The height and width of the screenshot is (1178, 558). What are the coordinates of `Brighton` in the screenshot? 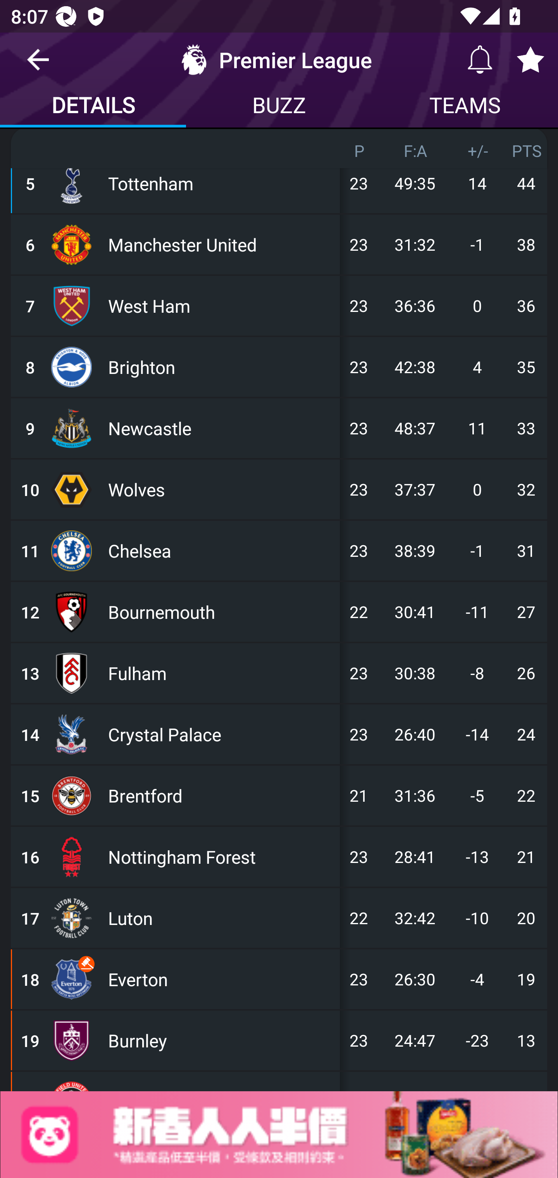 It's located at (221, 367).